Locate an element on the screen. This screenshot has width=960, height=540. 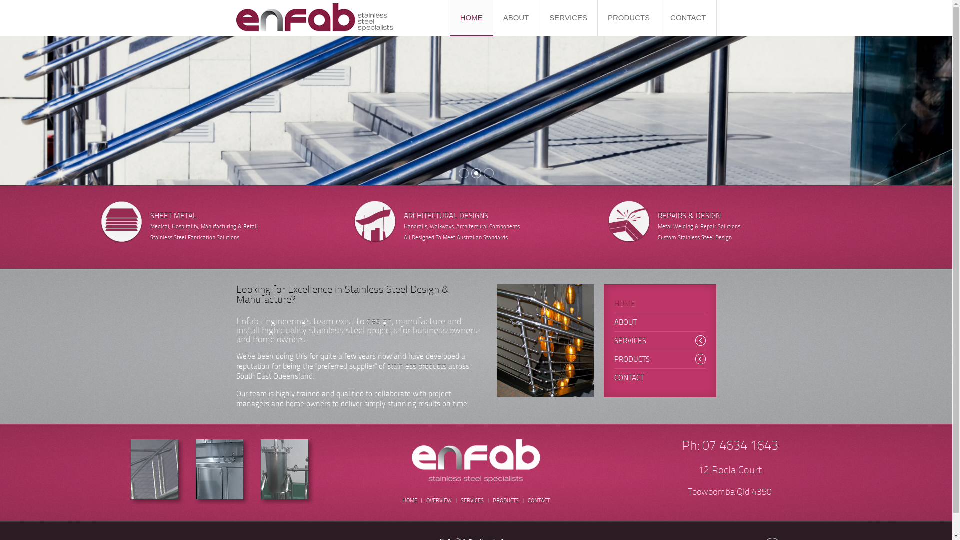
PRODUCTS is located at coordinates (506, 501).